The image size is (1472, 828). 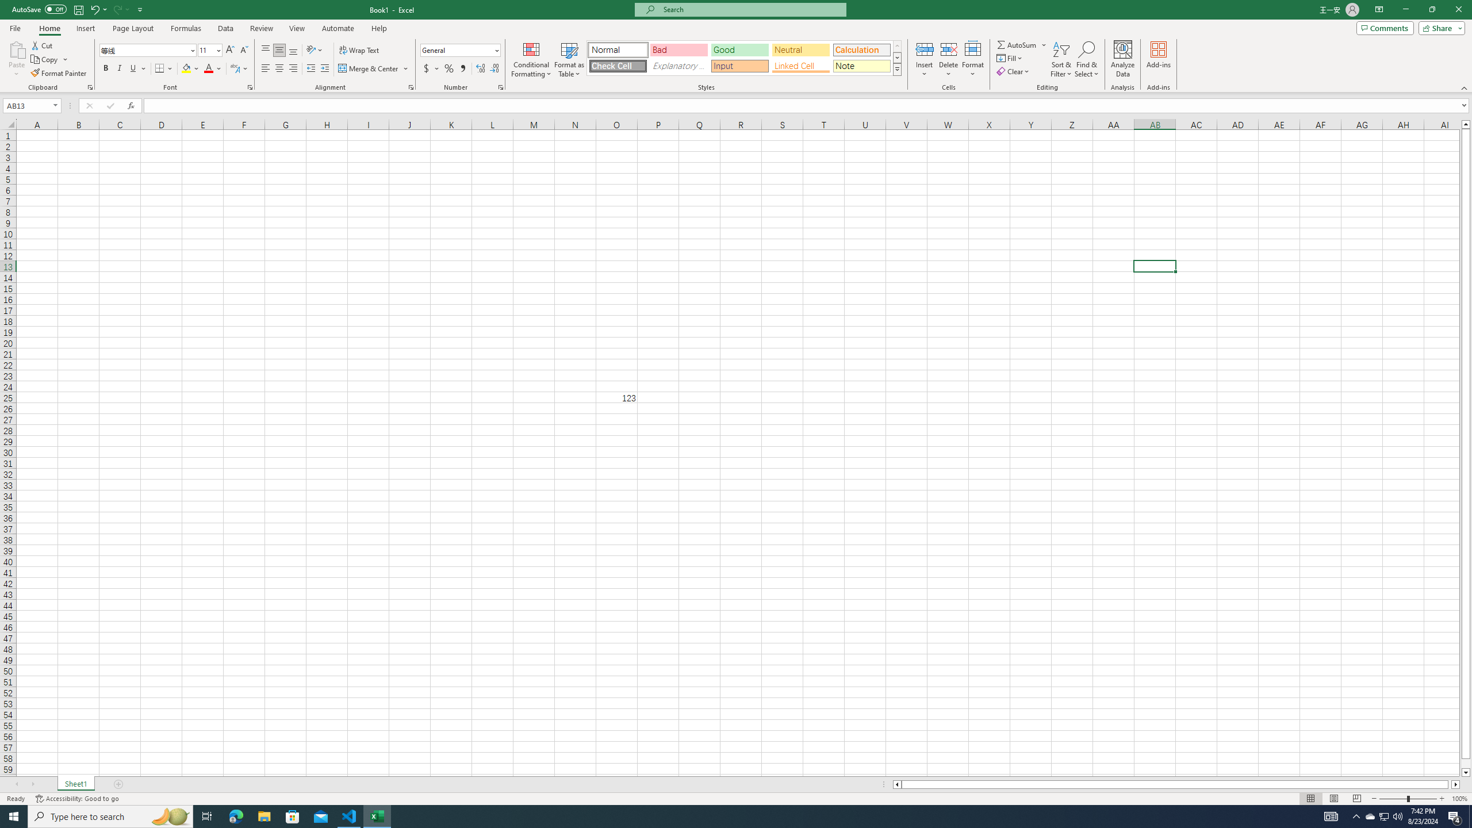 I want to click on Bold, so click(x=106, y=69).